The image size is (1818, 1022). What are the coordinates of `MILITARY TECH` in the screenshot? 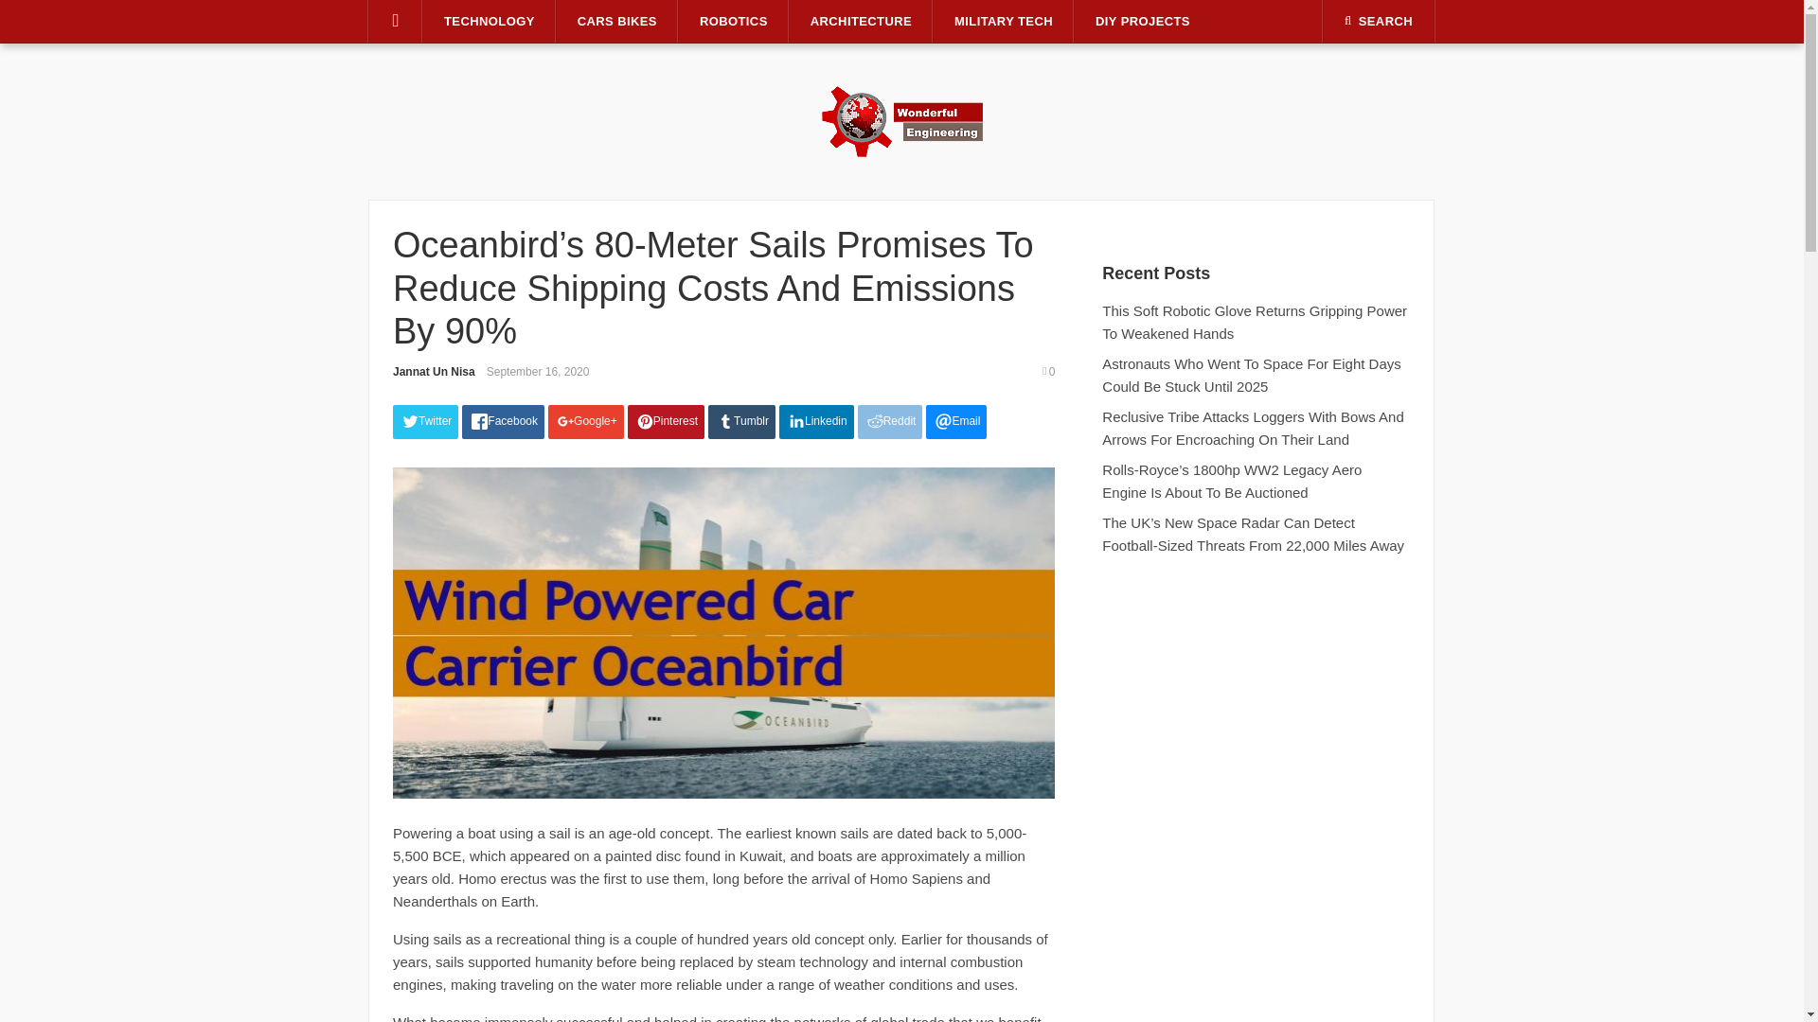 It's located at (1004, 22).